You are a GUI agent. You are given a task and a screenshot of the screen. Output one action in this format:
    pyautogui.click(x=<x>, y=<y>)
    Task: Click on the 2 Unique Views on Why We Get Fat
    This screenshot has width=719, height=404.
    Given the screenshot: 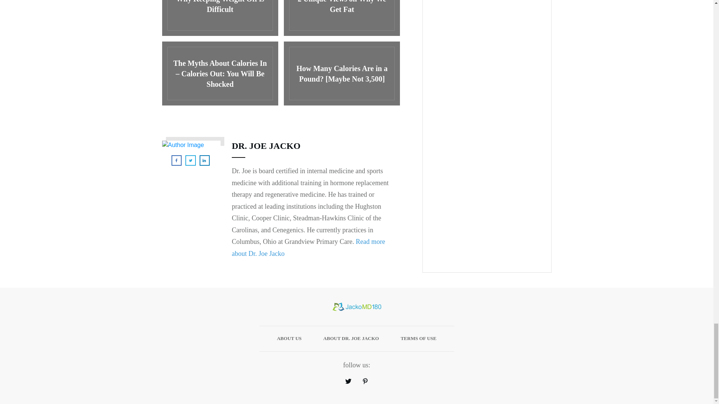 What is the action you would take?
    pyautogui.click(x=342, y=18)
    